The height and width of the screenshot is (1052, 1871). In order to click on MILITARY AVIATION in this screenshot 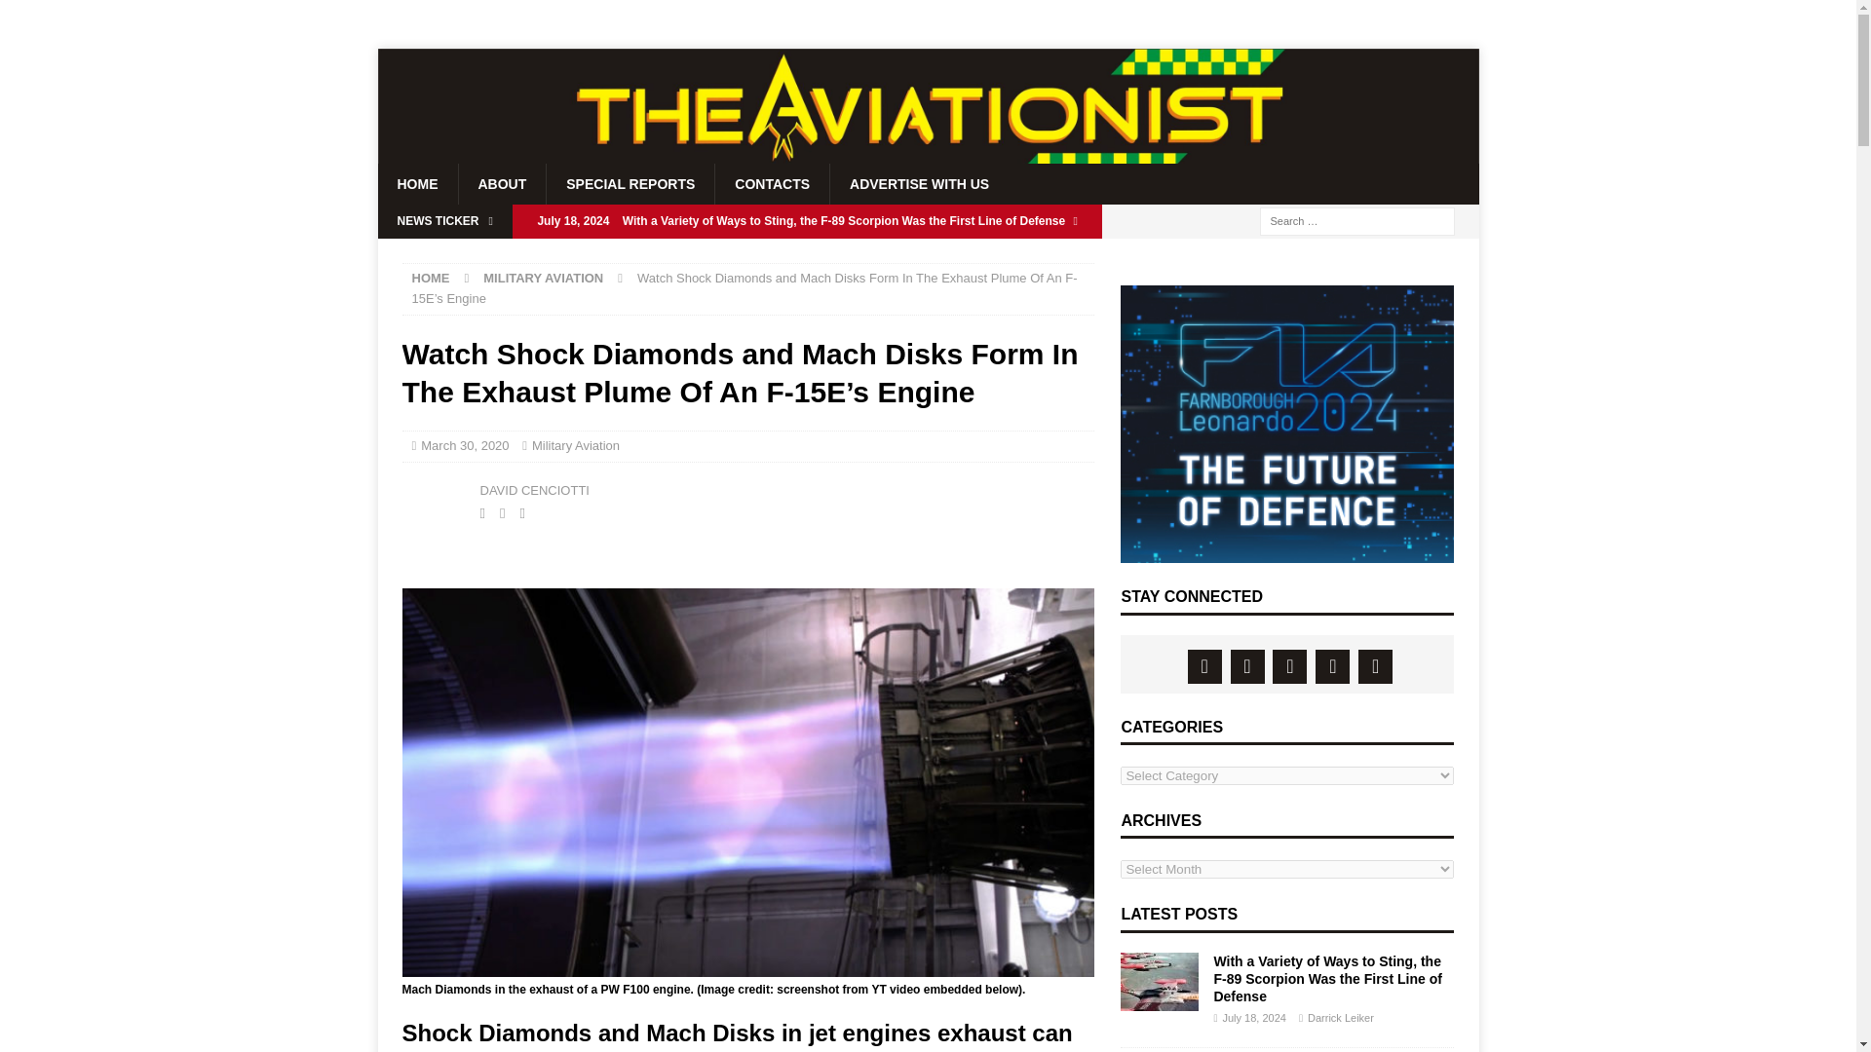, I will do `click(542, 277)`.